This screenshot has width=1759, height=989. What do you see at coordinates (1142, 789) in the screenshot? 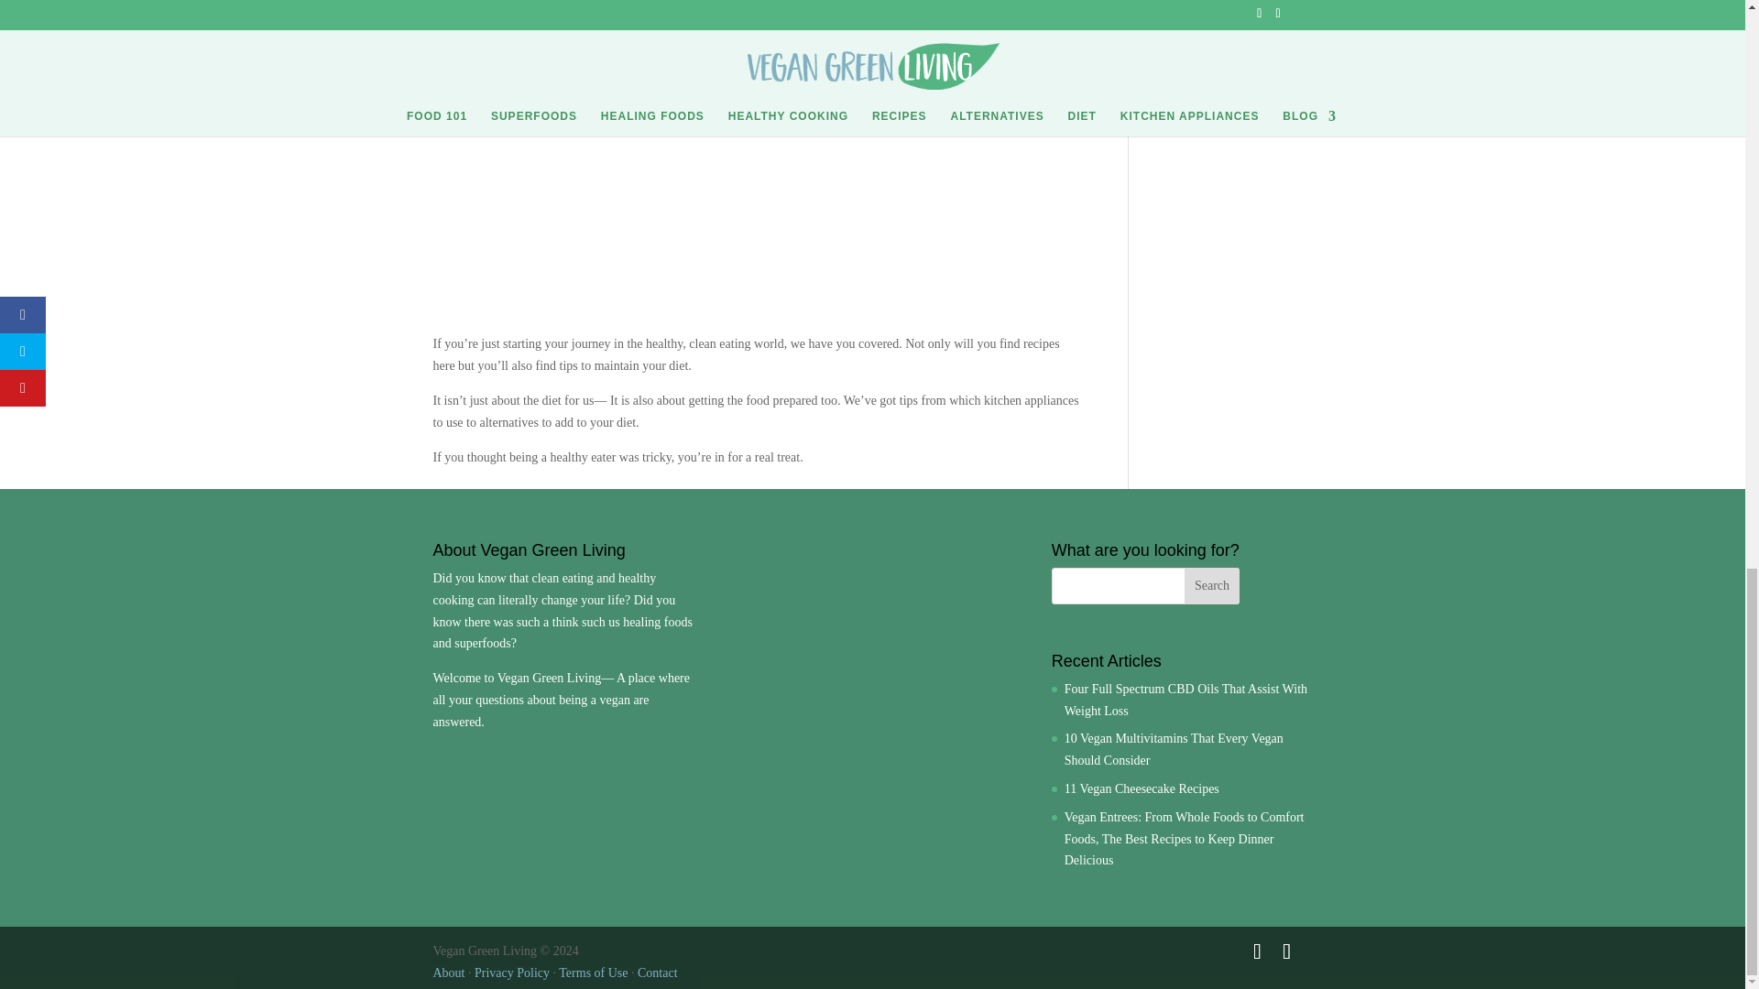
I see `11 Vegan Cheesecake Recipes` at bounding box center [1142, 789].